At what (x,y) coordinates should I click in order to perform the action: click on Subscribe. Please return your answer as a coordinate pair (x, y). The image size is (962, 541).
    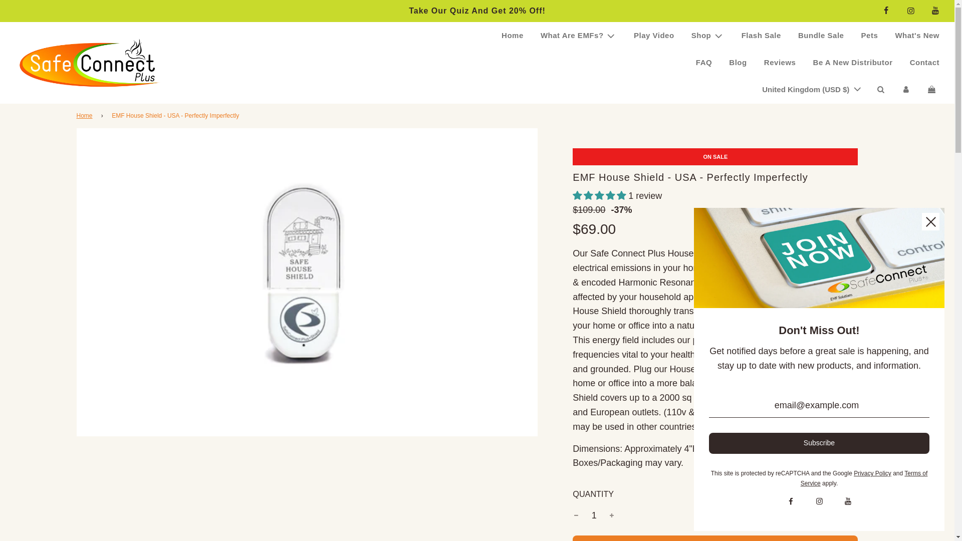
    Looking at the image, I should click on (819, 443).